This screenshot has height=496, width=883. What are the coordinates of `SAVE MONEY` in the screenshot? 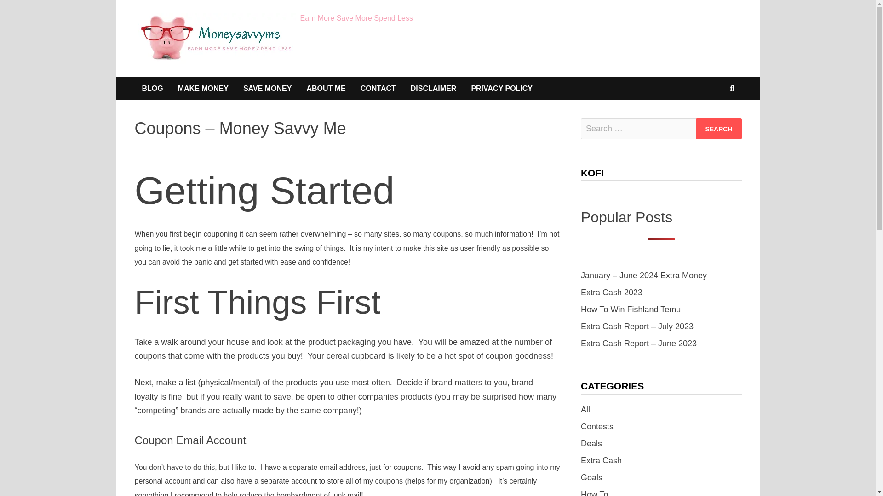 It's located at (267, 89).